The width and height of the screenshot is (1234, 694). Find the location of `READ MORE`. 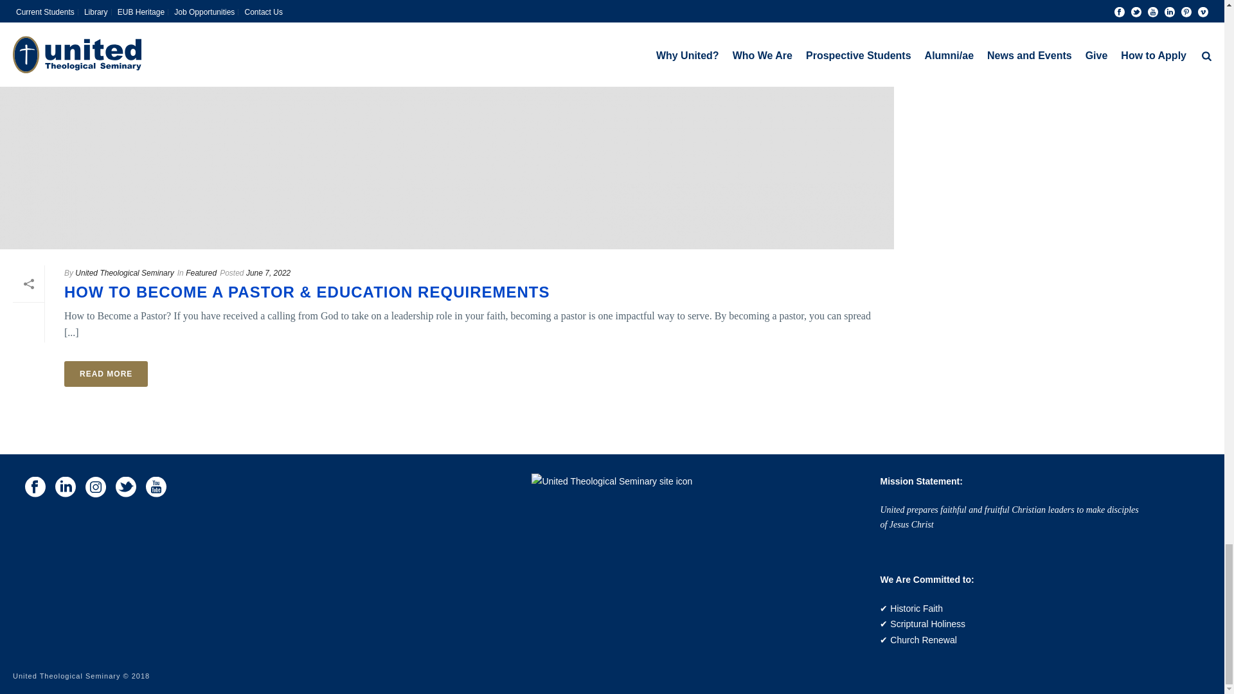

READ MORE is located at coordinates (105, 373).